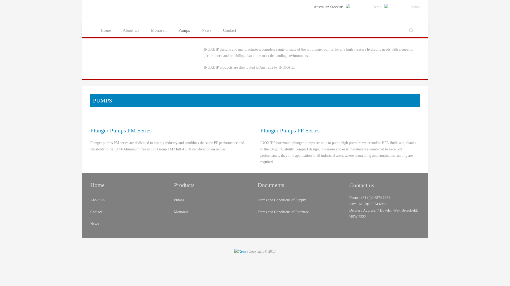 The height and width of the screenshot is (286, 510). What do you see at coordinates (127, 212) in the screenshot?
I see `Contact` at bounding box center [127, 212].